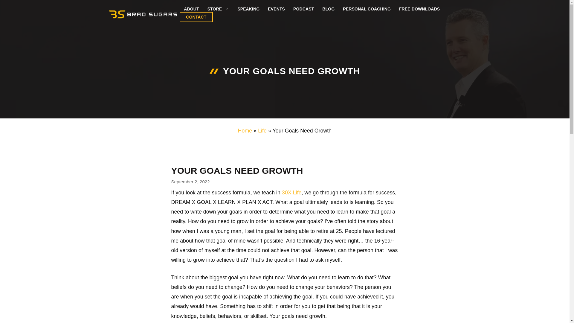 The height and width of the screenshot is (323, 574). I want to click on PODCAST, so click(303, 9).